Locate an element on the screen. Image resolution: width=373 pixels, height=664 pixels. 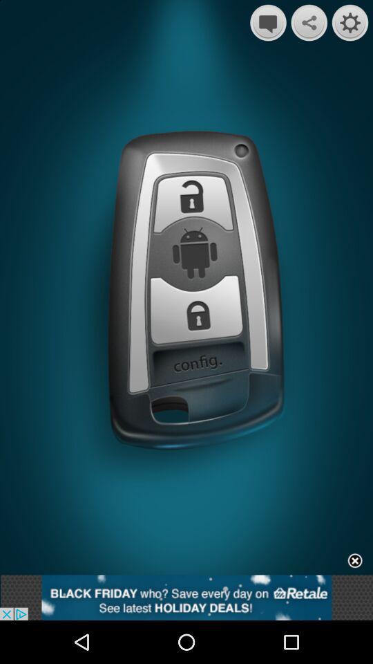
message box is located at coordinates (268, 22).